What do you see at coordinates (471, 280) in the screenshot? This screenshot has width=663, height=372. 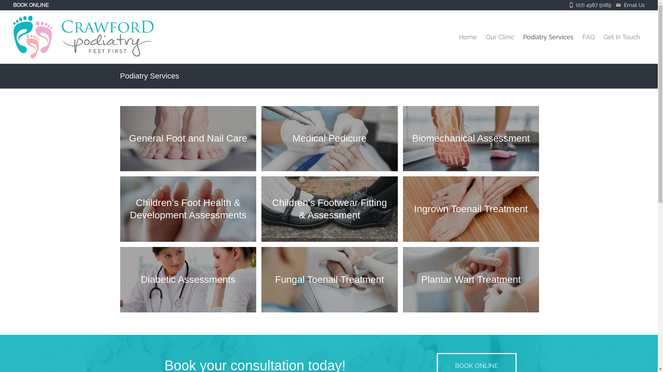 I see `ph3` at bounding box center [471, 280].